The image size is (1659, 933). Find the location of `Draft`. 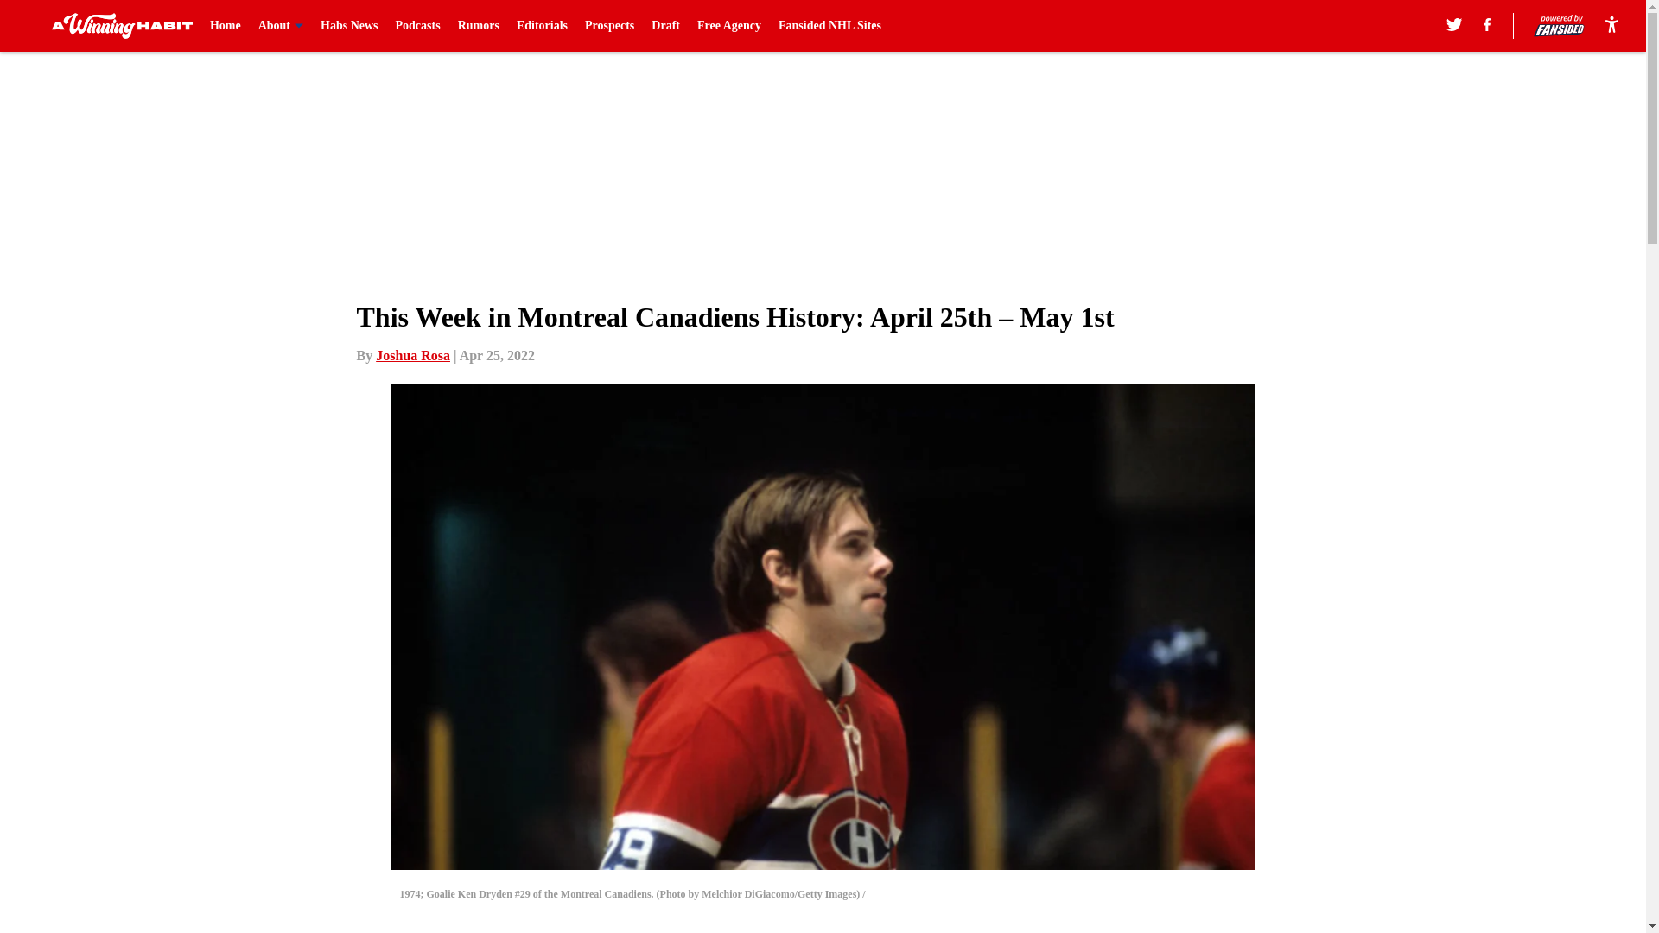

Draft is located at coordinates (665, 26).